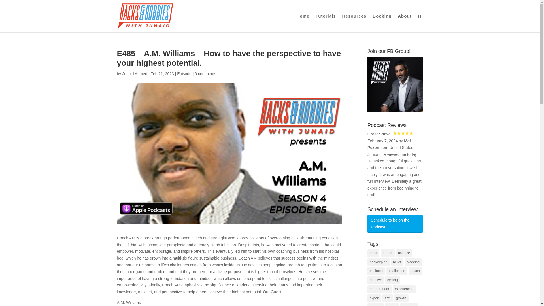 The width and height of the screenshot is (544, 306). What do you see at coordinates (388, 253) in the screenshot?
I see `author` at bounding box center [388, 253].